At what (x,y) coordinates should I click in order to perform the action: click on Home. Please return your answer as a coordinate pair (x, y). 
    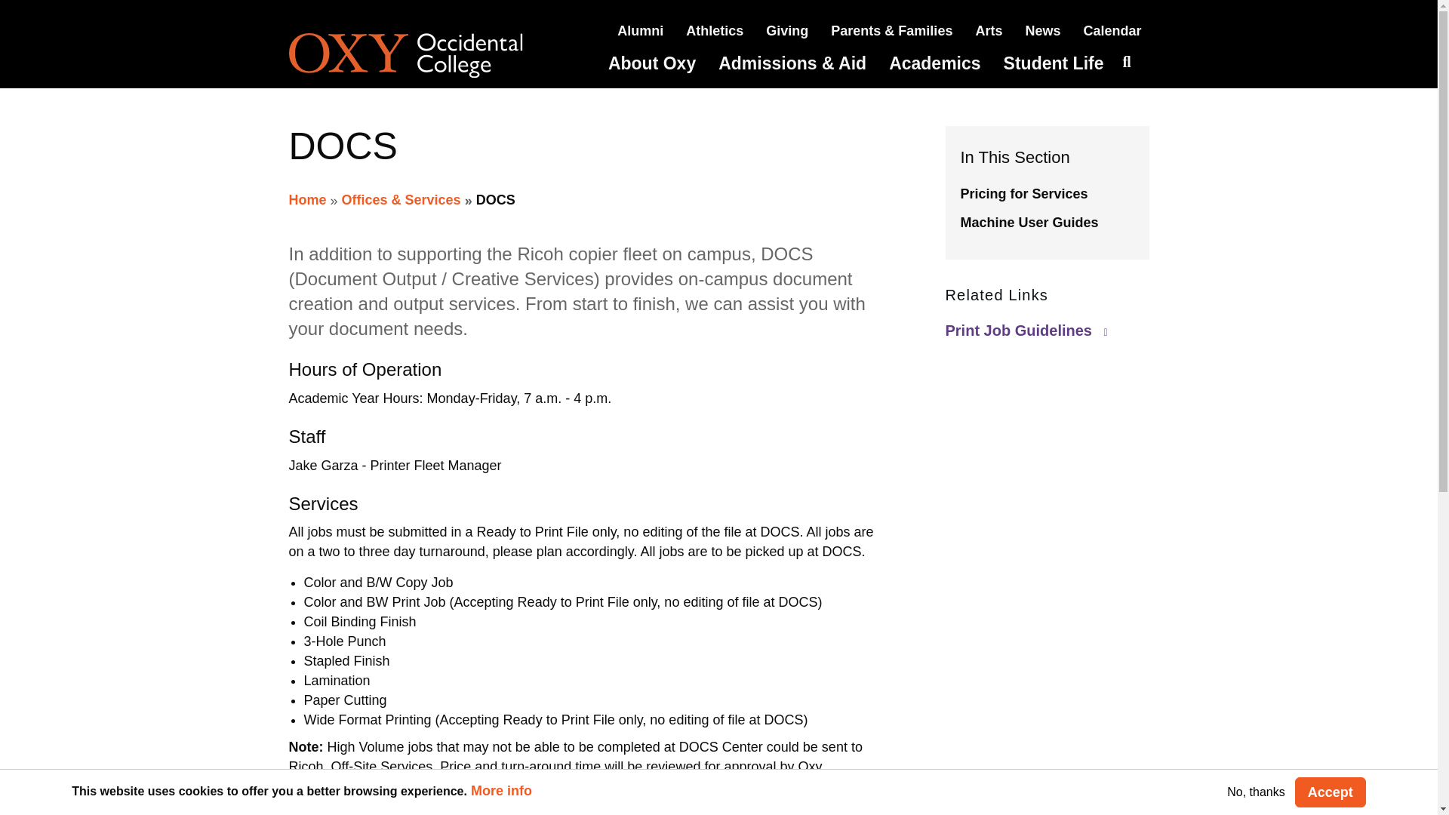
    Looking at the image, I should click on (426, 56).